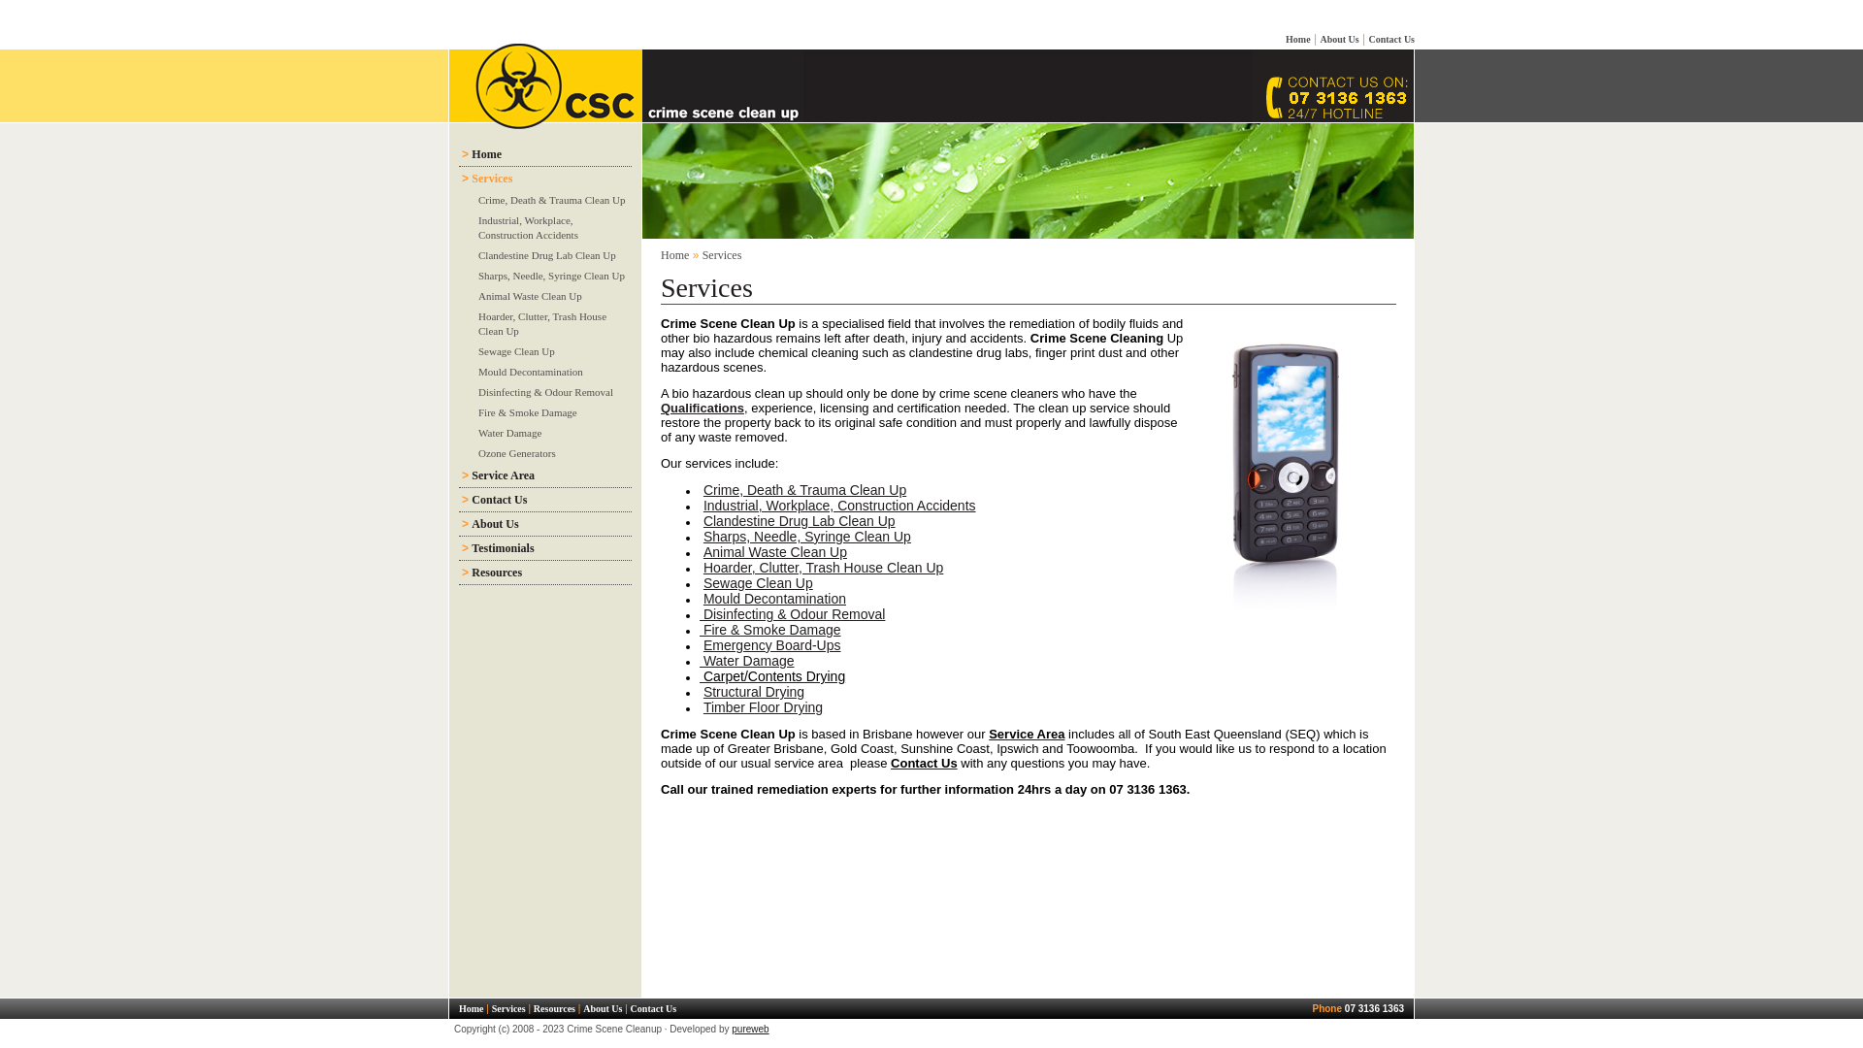 The width and height of the screenshot is (1863, 1048). What do you see at coordinates (722, 255) in the screenshot?
I see `Services` at bounding box center [722, 255].